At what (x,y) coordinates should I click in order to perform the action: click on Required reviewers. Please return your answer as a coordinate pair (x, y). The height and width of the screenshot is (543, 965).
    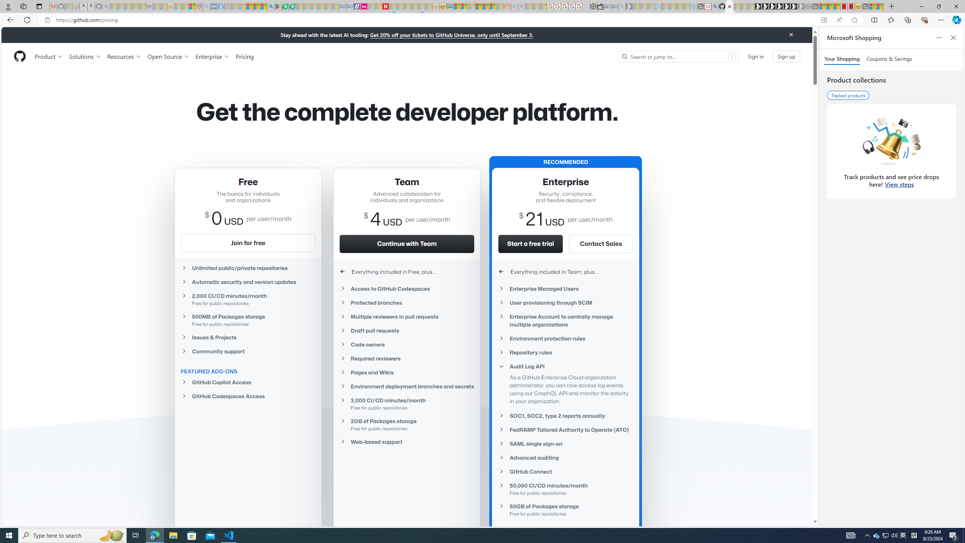
    Looking at the image, I should click on (407, 358).